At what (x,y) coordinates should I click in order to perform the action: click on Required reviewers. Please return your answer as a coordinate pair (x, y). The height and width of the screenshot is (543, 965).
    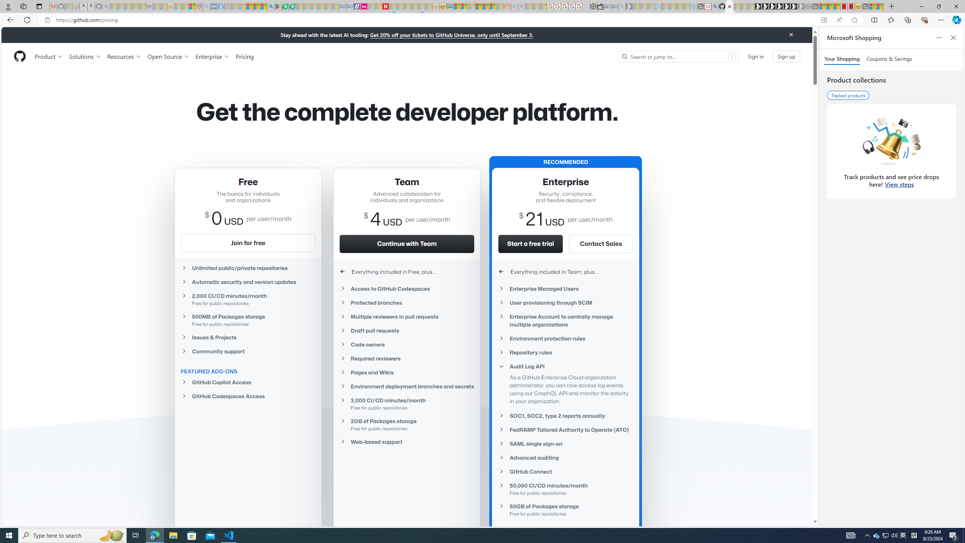
    Looking at the image, I should click on (407, 358).